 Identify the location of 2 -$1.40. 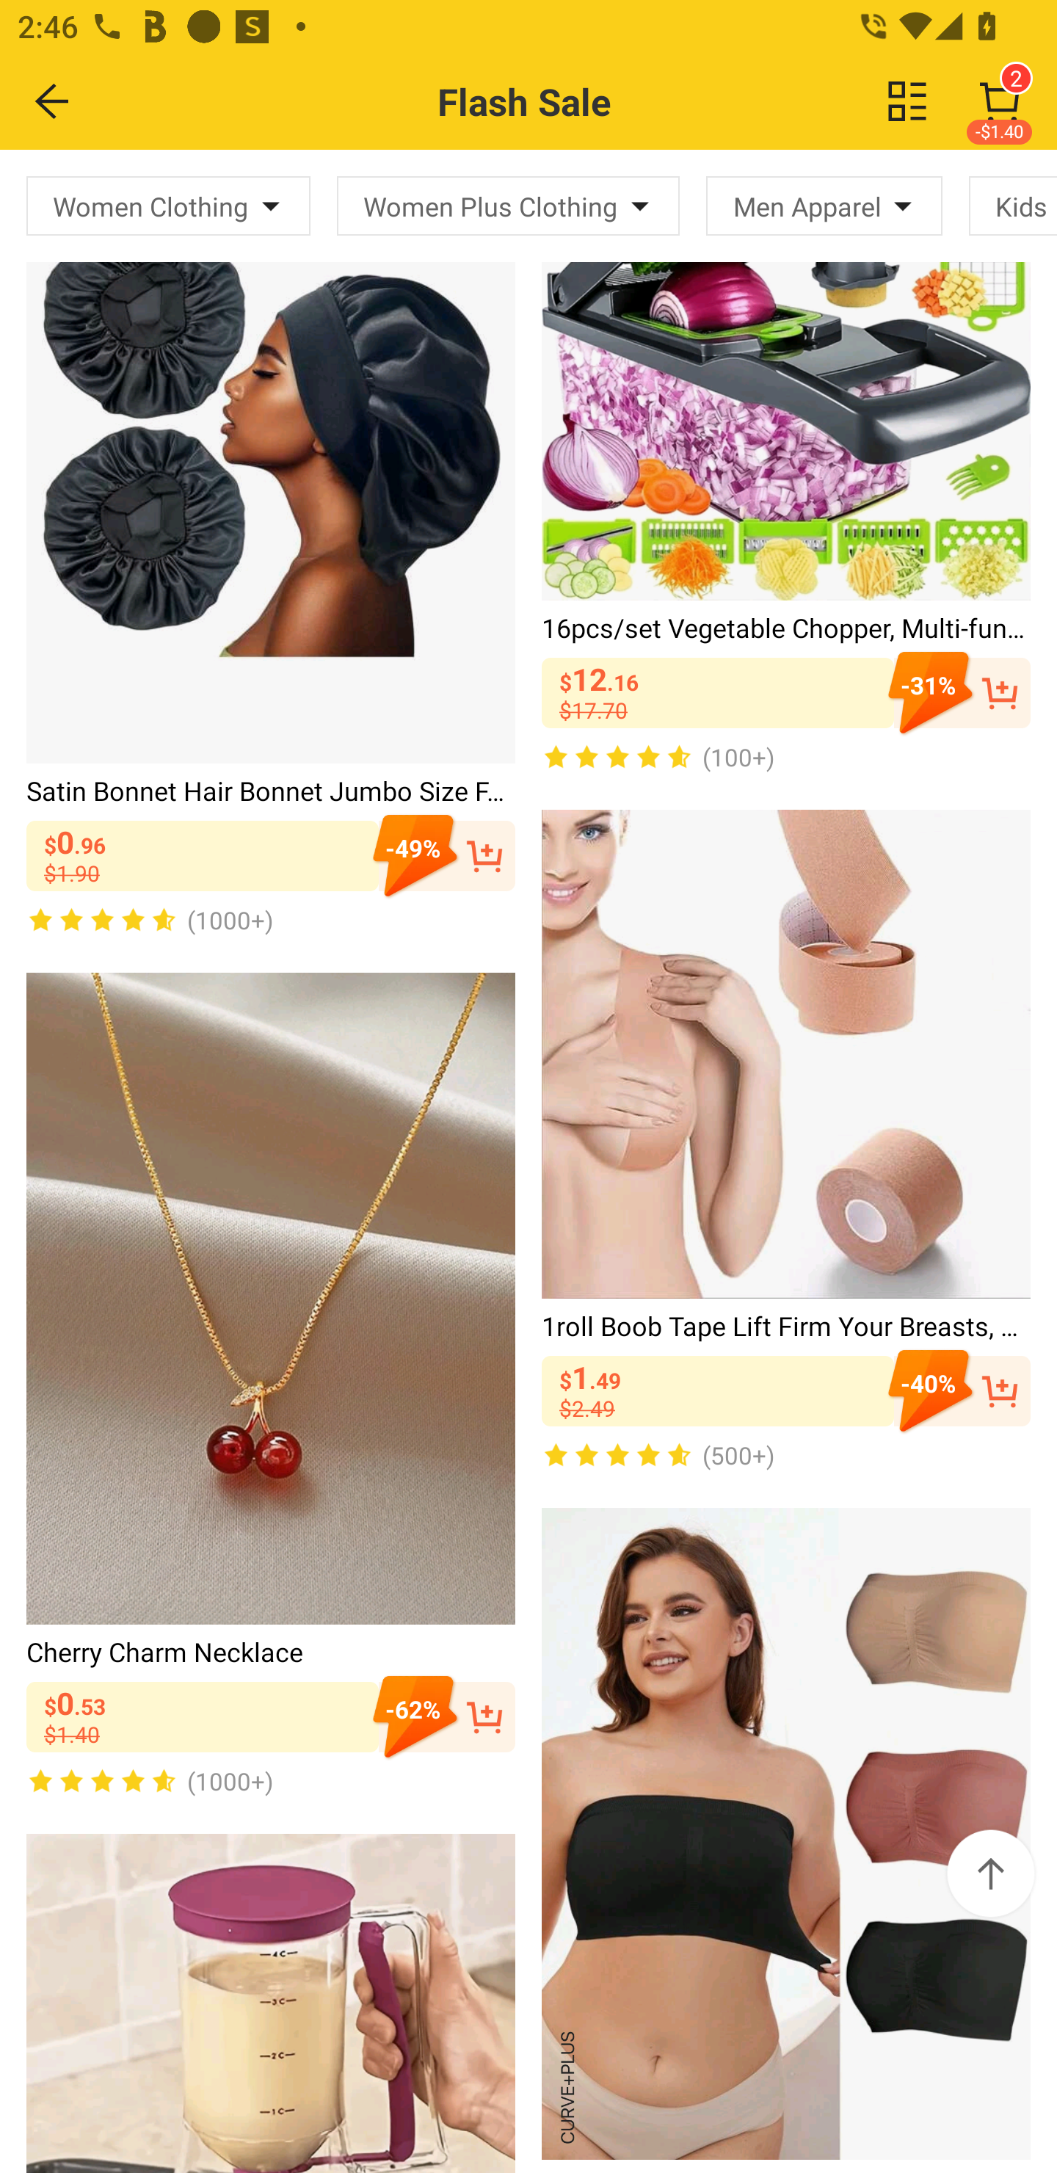
(1000, 101).